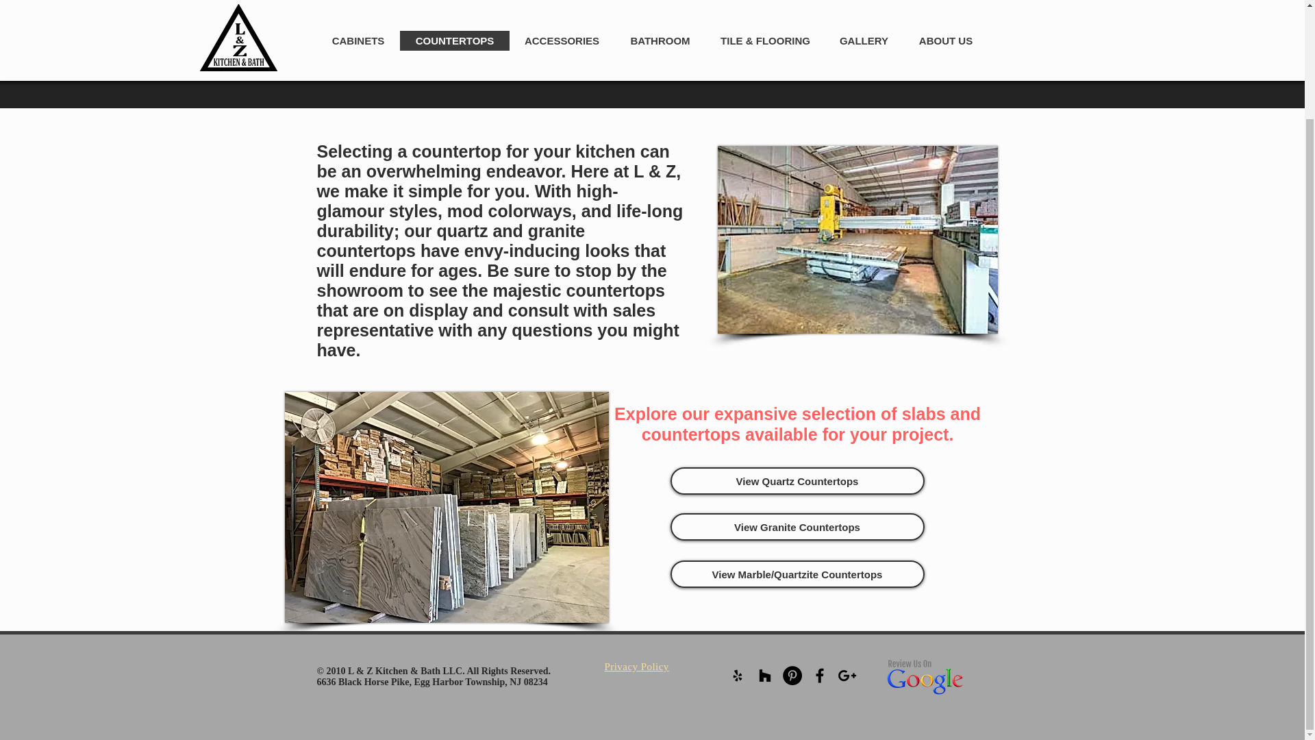  What do you see at coordinates (636, 666) in the screenshot?
I see `Privacy Policy` at bounding box center [636, 666].